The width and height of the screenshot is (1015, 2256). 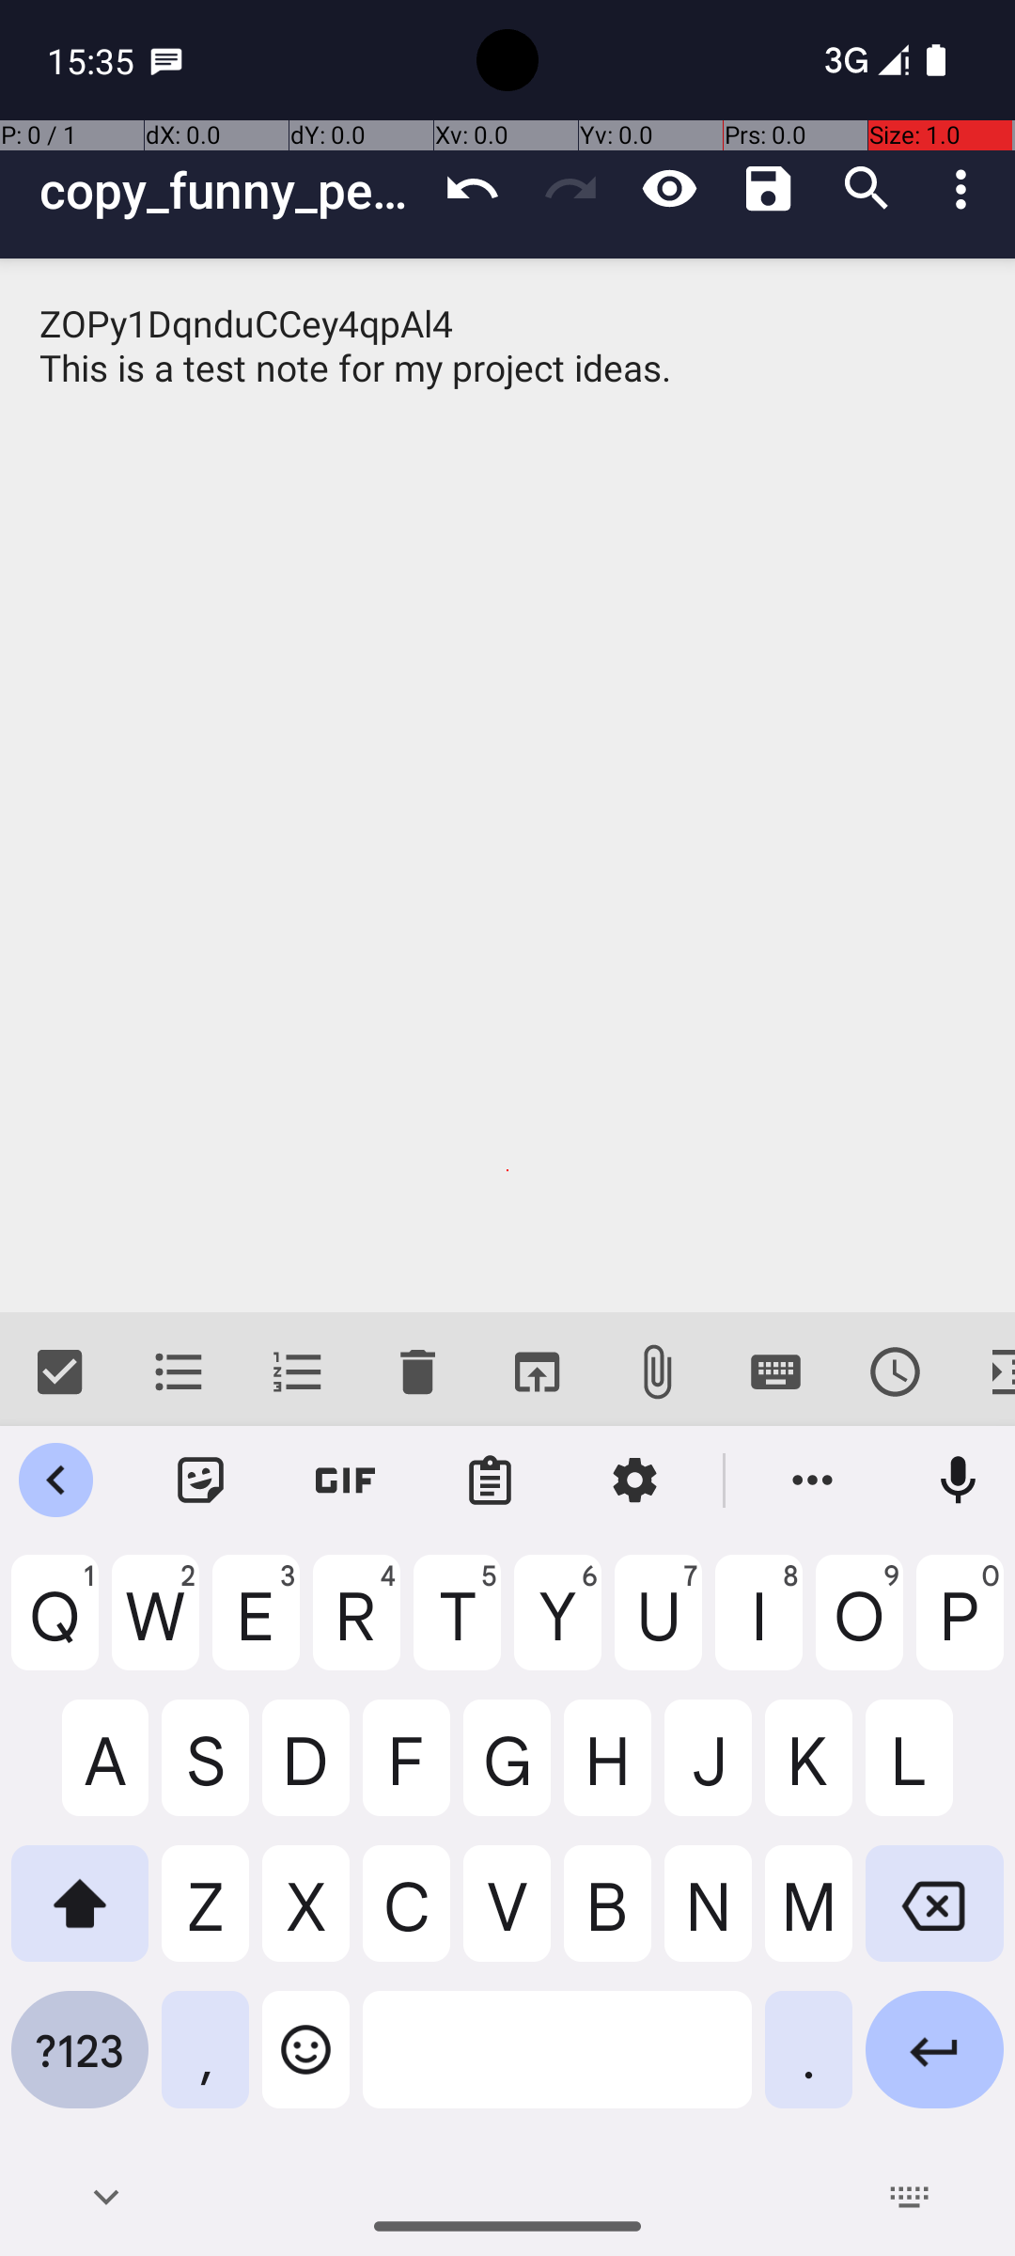 I want to click on Indent, so click(x=985, y=1372).